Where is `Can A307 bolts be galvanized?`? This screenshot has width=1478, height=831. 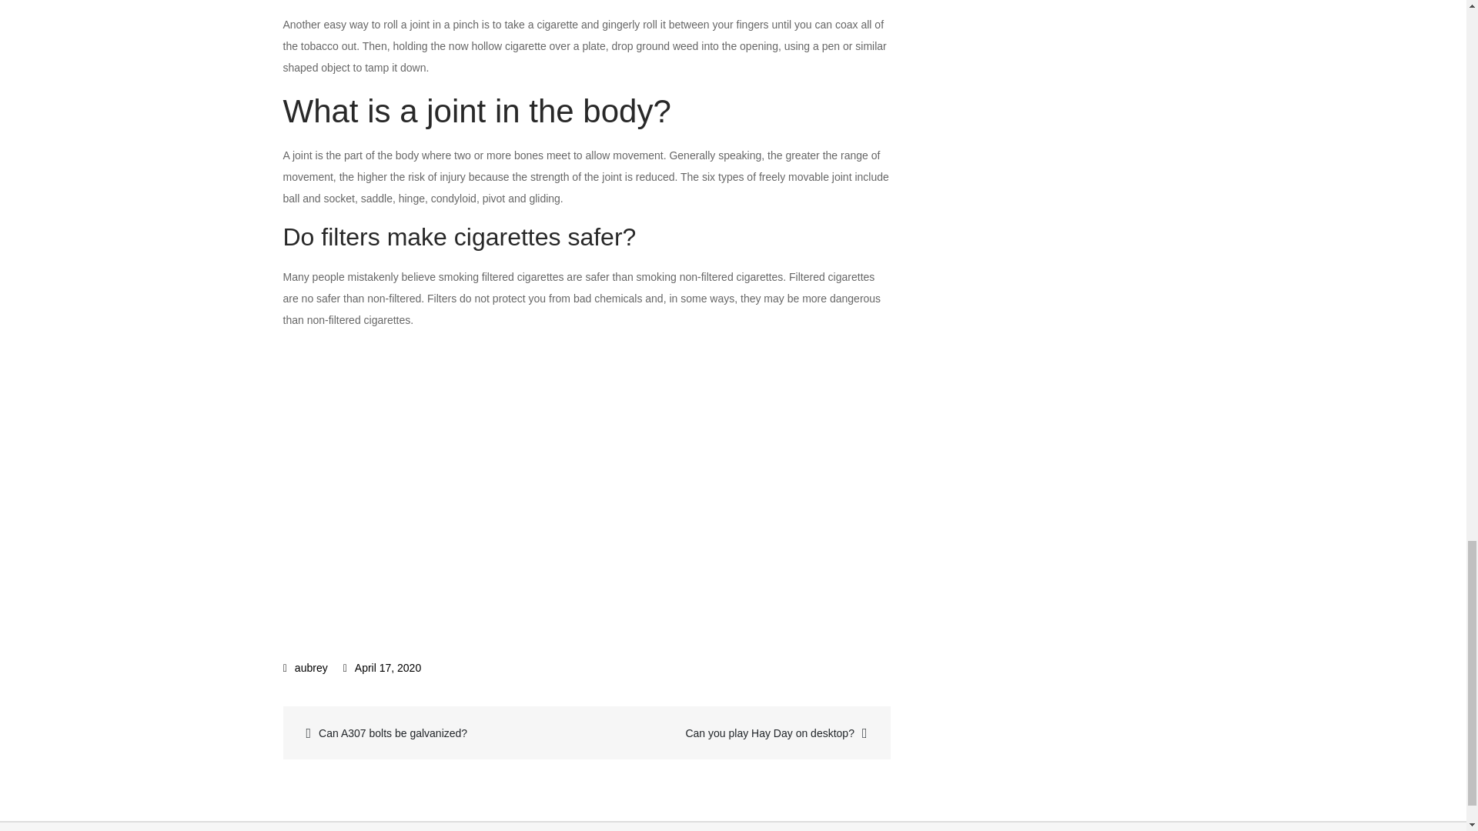
Can A307 bolts be galvanized? is located at coordinates (436, 733).